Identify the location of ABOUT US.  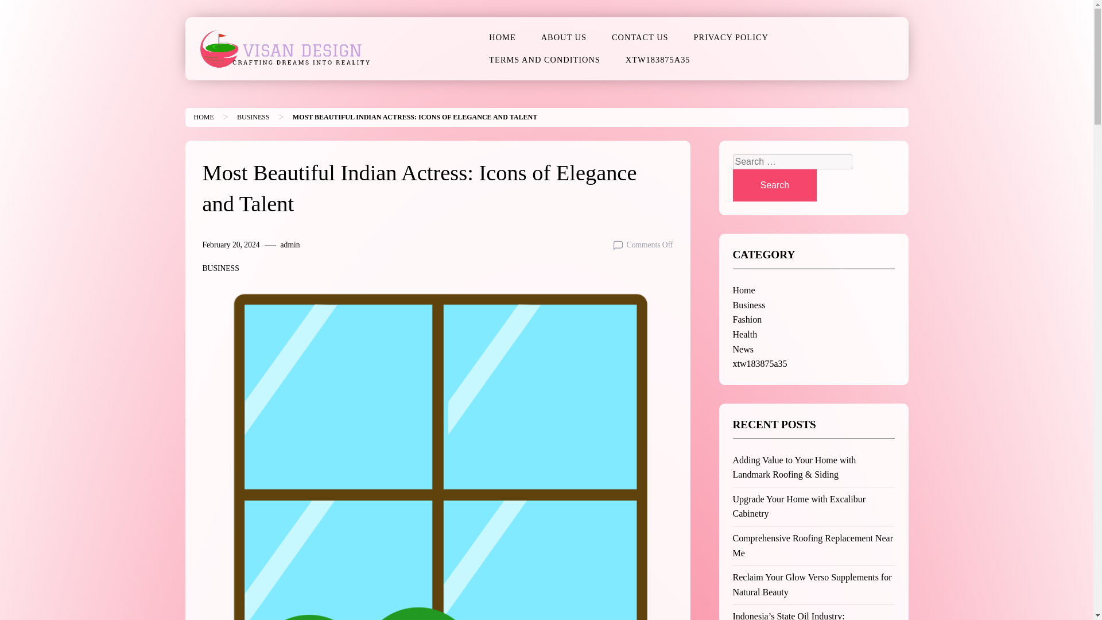
(564, 38).